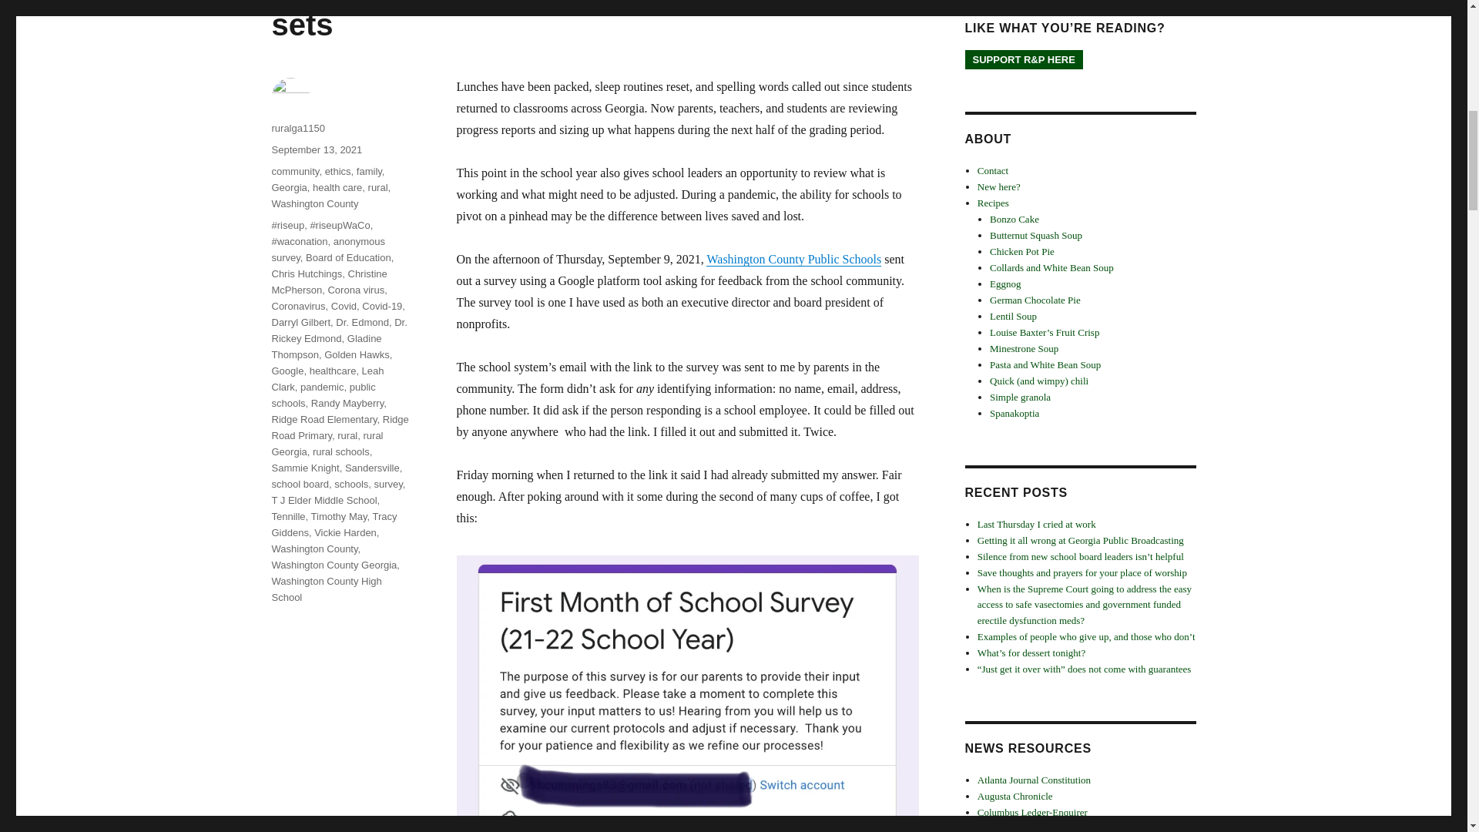  Describe the element at coordinates (316, 149) in the screenshot. I see `September 13, 2021` at that location.